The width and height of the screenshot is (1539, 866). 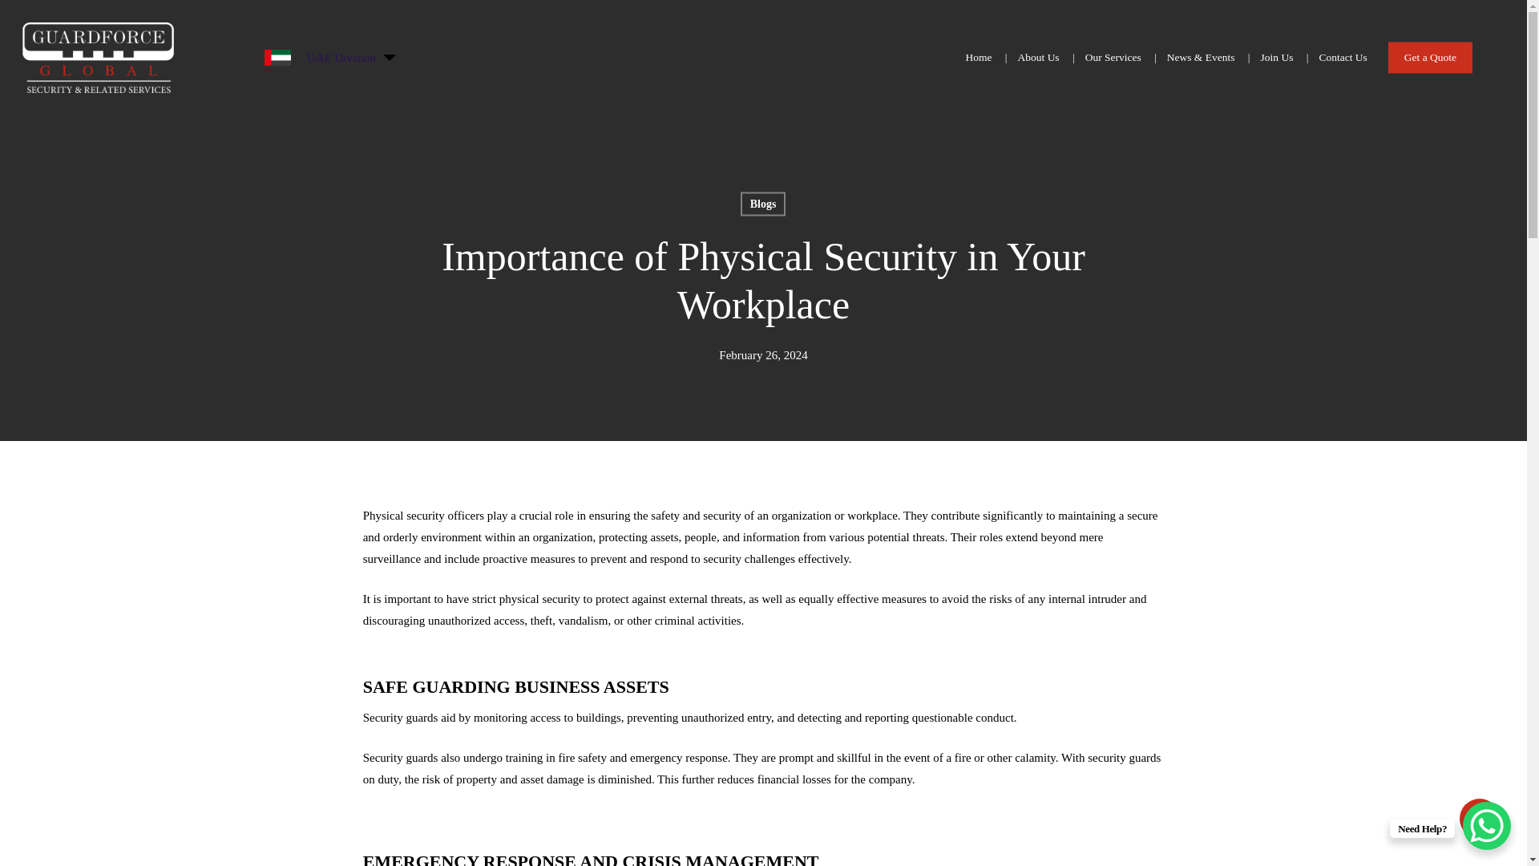 What do you see at coordinates (1342, 58) in the screenshot?
I see `Contact Us` at bounding box center [1342, 58].